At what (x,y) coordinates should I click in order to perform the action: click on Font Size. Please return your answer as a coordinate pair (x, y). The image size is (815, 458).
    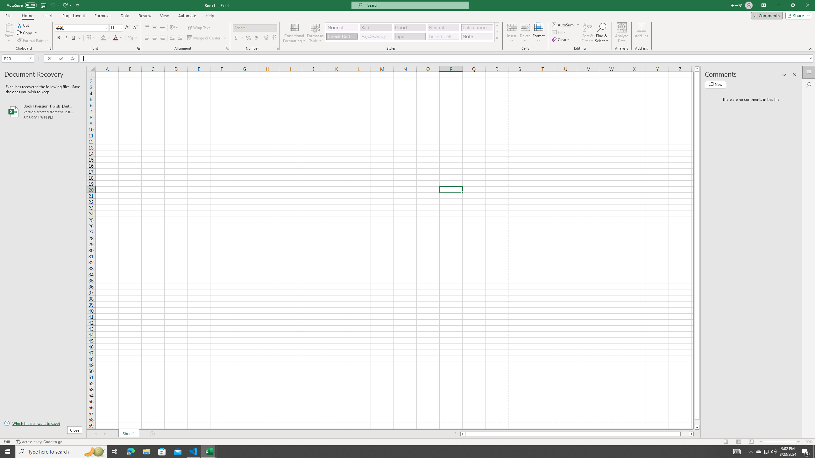
    Looking at the image, I should click on (114, 27).